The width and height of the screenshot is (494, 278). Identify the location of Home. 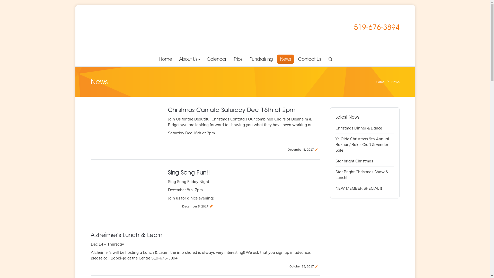
(380, 82).